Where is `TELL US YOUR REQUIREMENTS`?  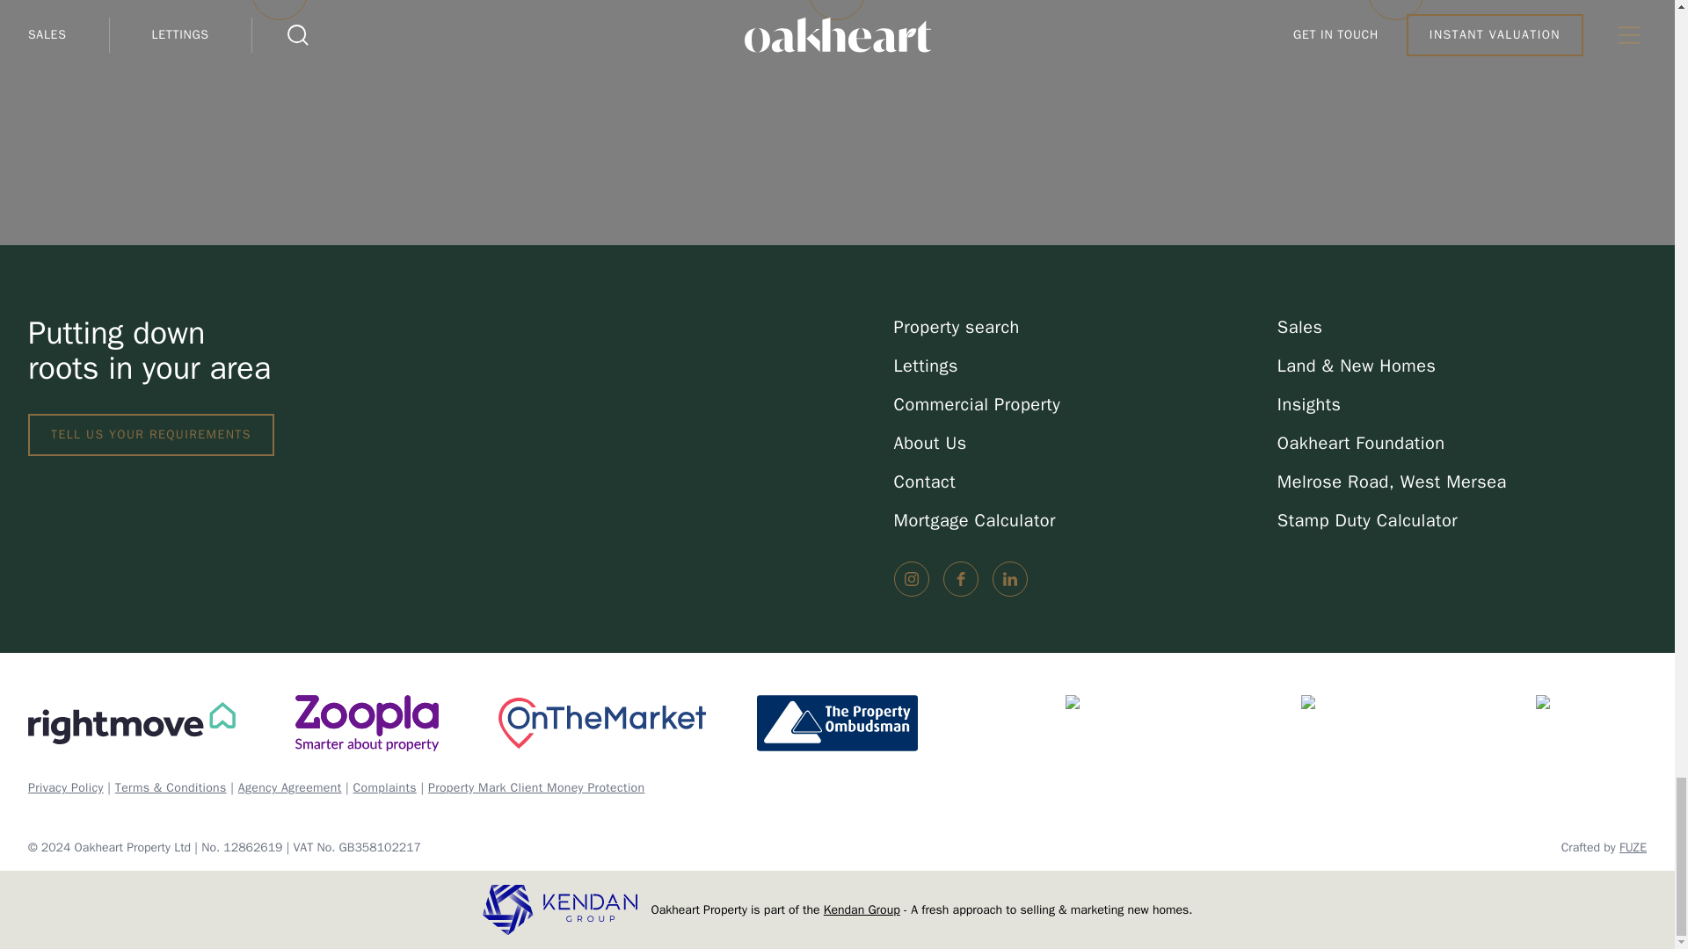
TELL US YOUR REQUIREMENTS is located at coordinates (151, 434).